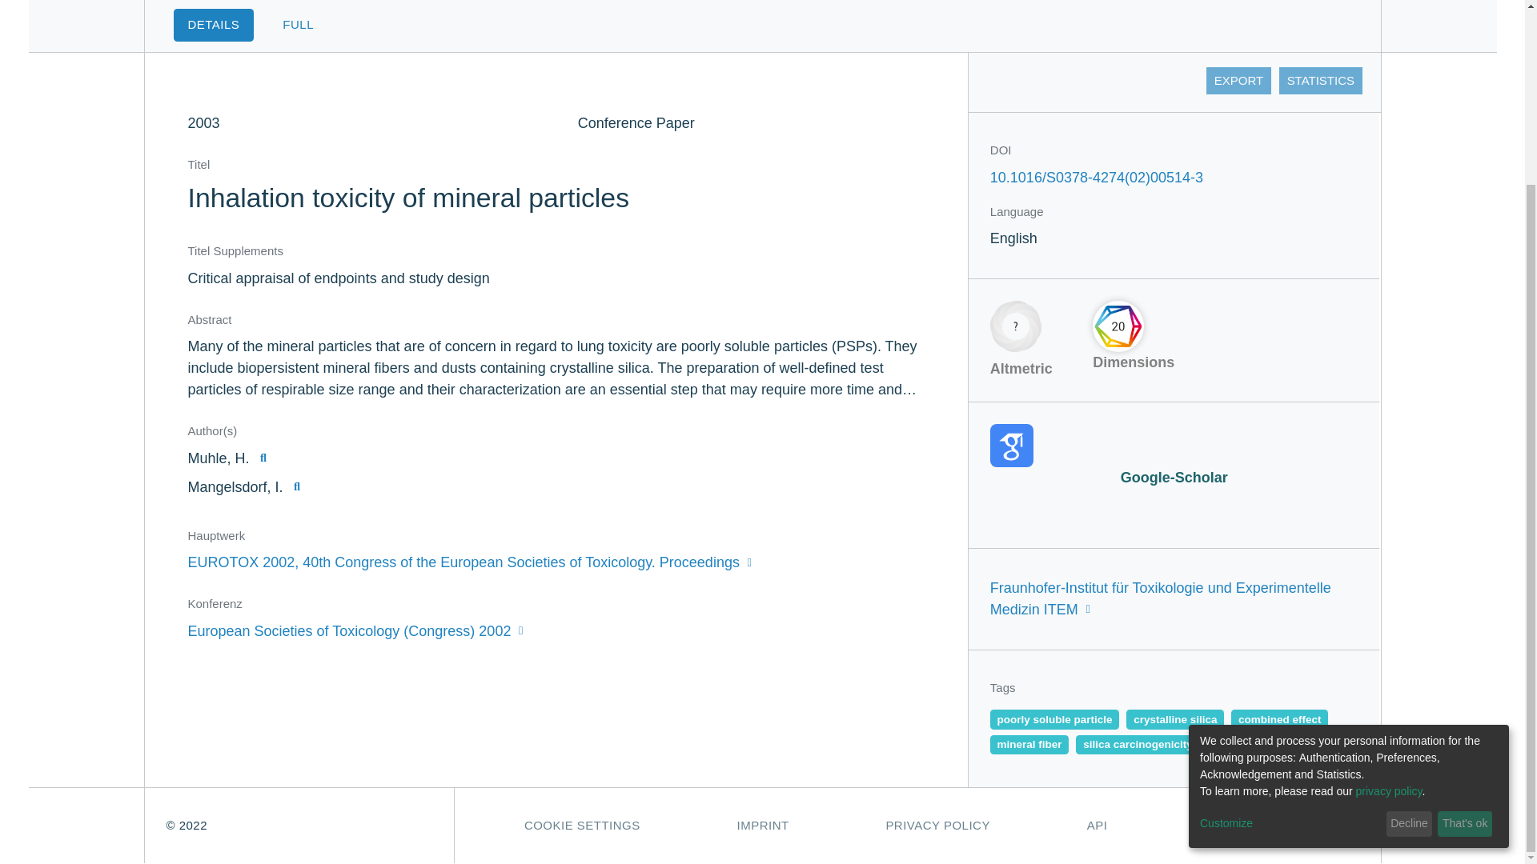 The height and width of the screenshot is (864, 1537). I want to click on mineral fiber, so click(1029, 744).